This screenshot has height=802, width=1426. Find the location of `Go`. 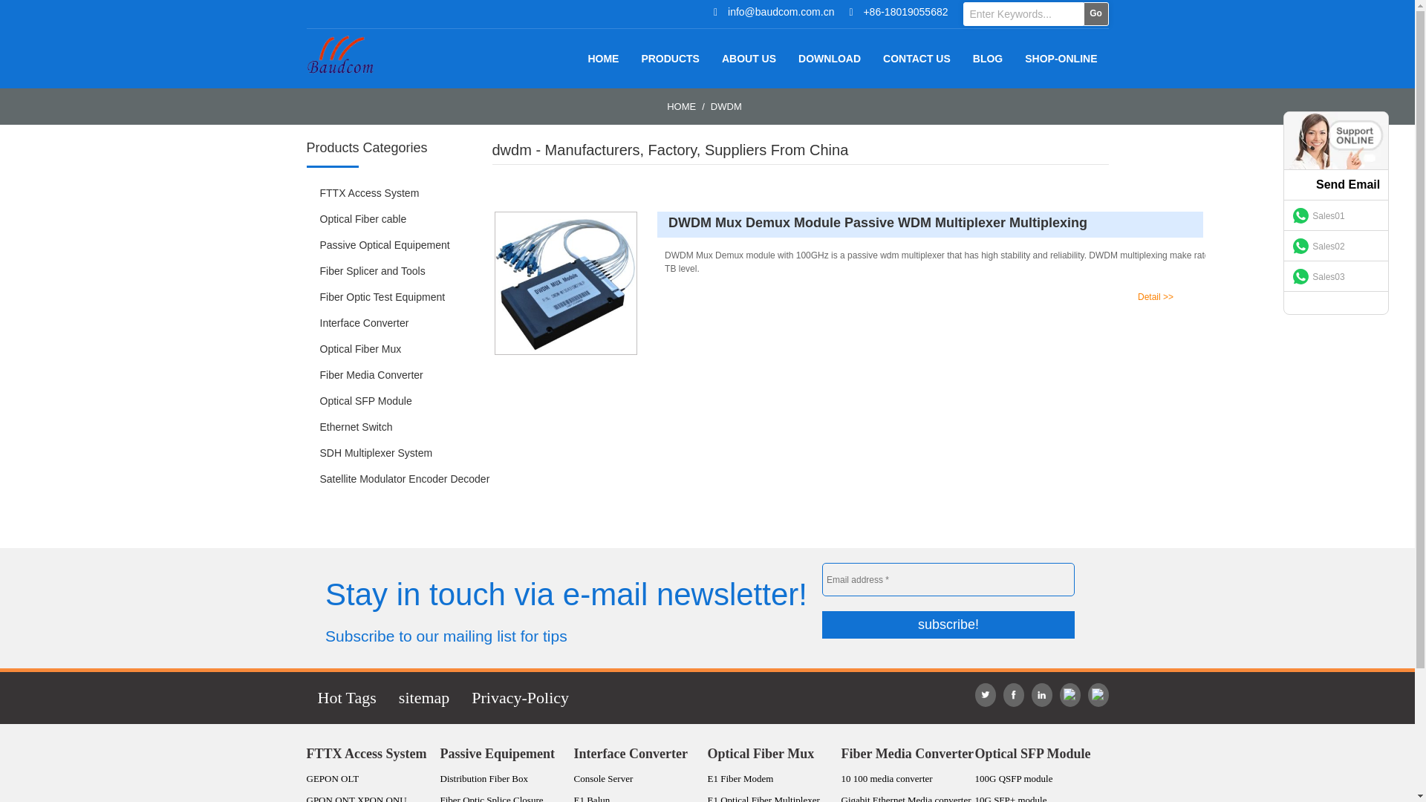

Go is located at coordinates (1095, 13).